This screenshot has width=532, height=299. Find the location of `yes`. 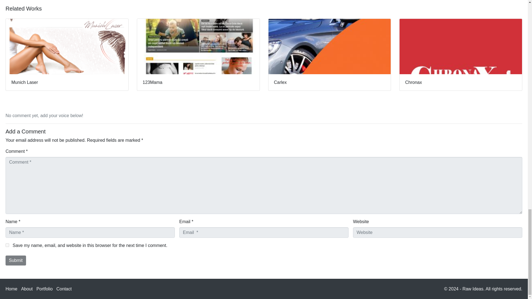

yes is located at coordinates (7, 245).